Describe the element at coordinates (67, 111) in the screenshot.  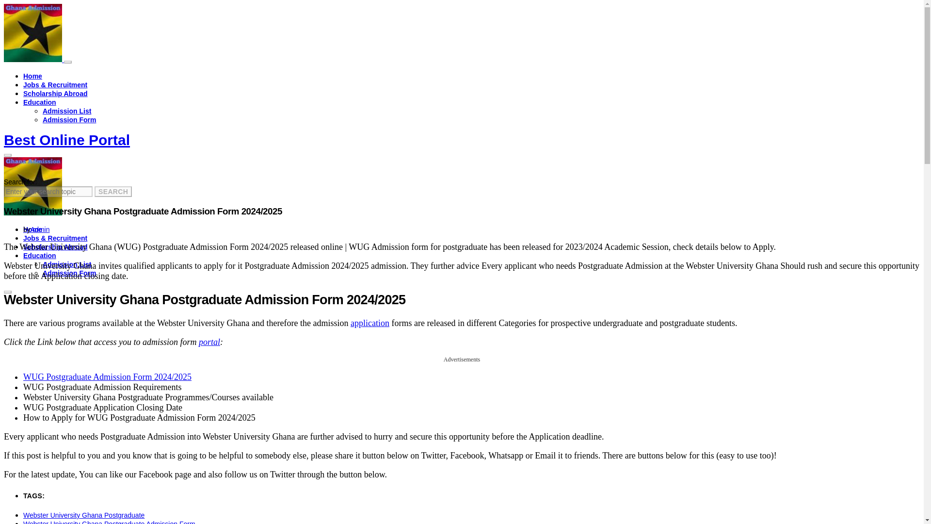
I see `Admission List` at that location.